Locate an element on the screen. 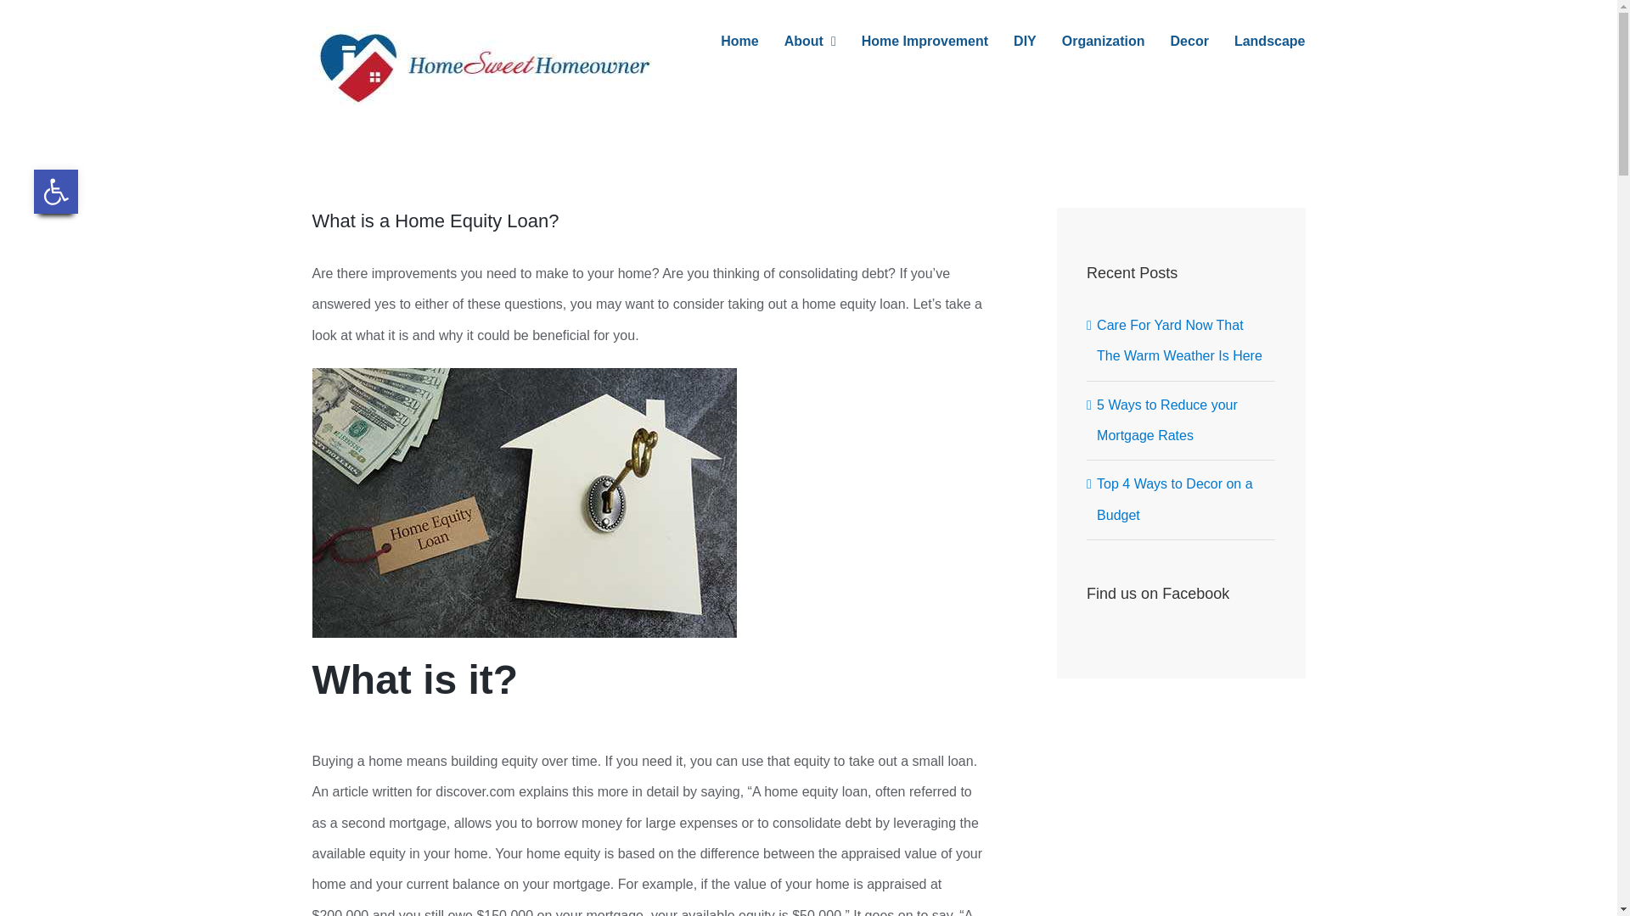 The width and height of the screenshot is (1630, 916). DIY is located at coordinates (1026, 41).